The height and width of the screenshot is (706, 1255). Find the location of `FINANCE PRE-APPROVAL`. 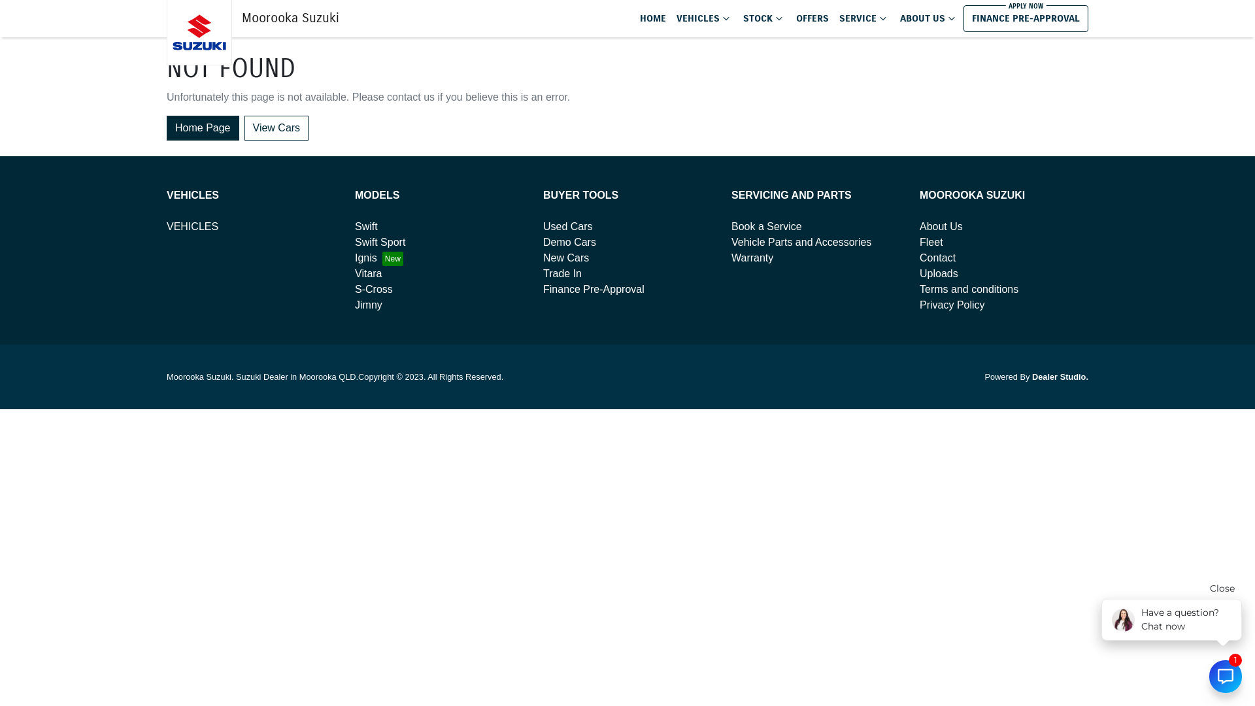

FINANCE PRE-APPROVAL is located at coordinates (1026, 18).